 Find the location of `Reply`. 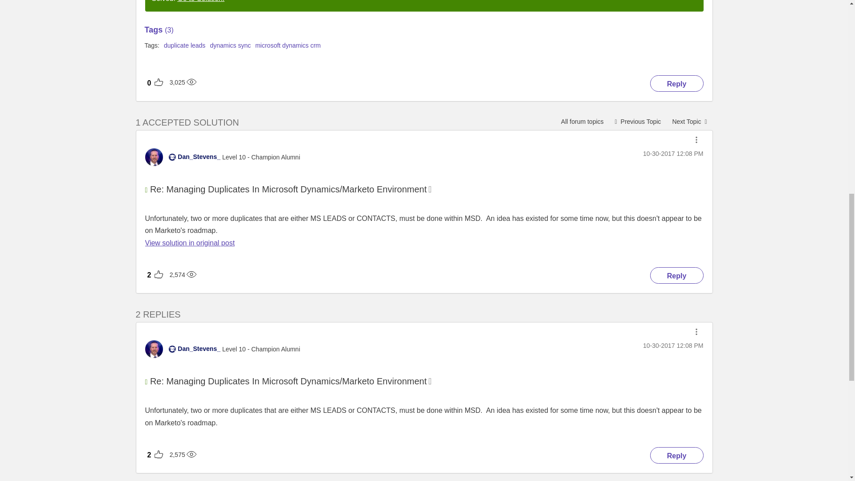

Reply is located at coordinates (677, 83).